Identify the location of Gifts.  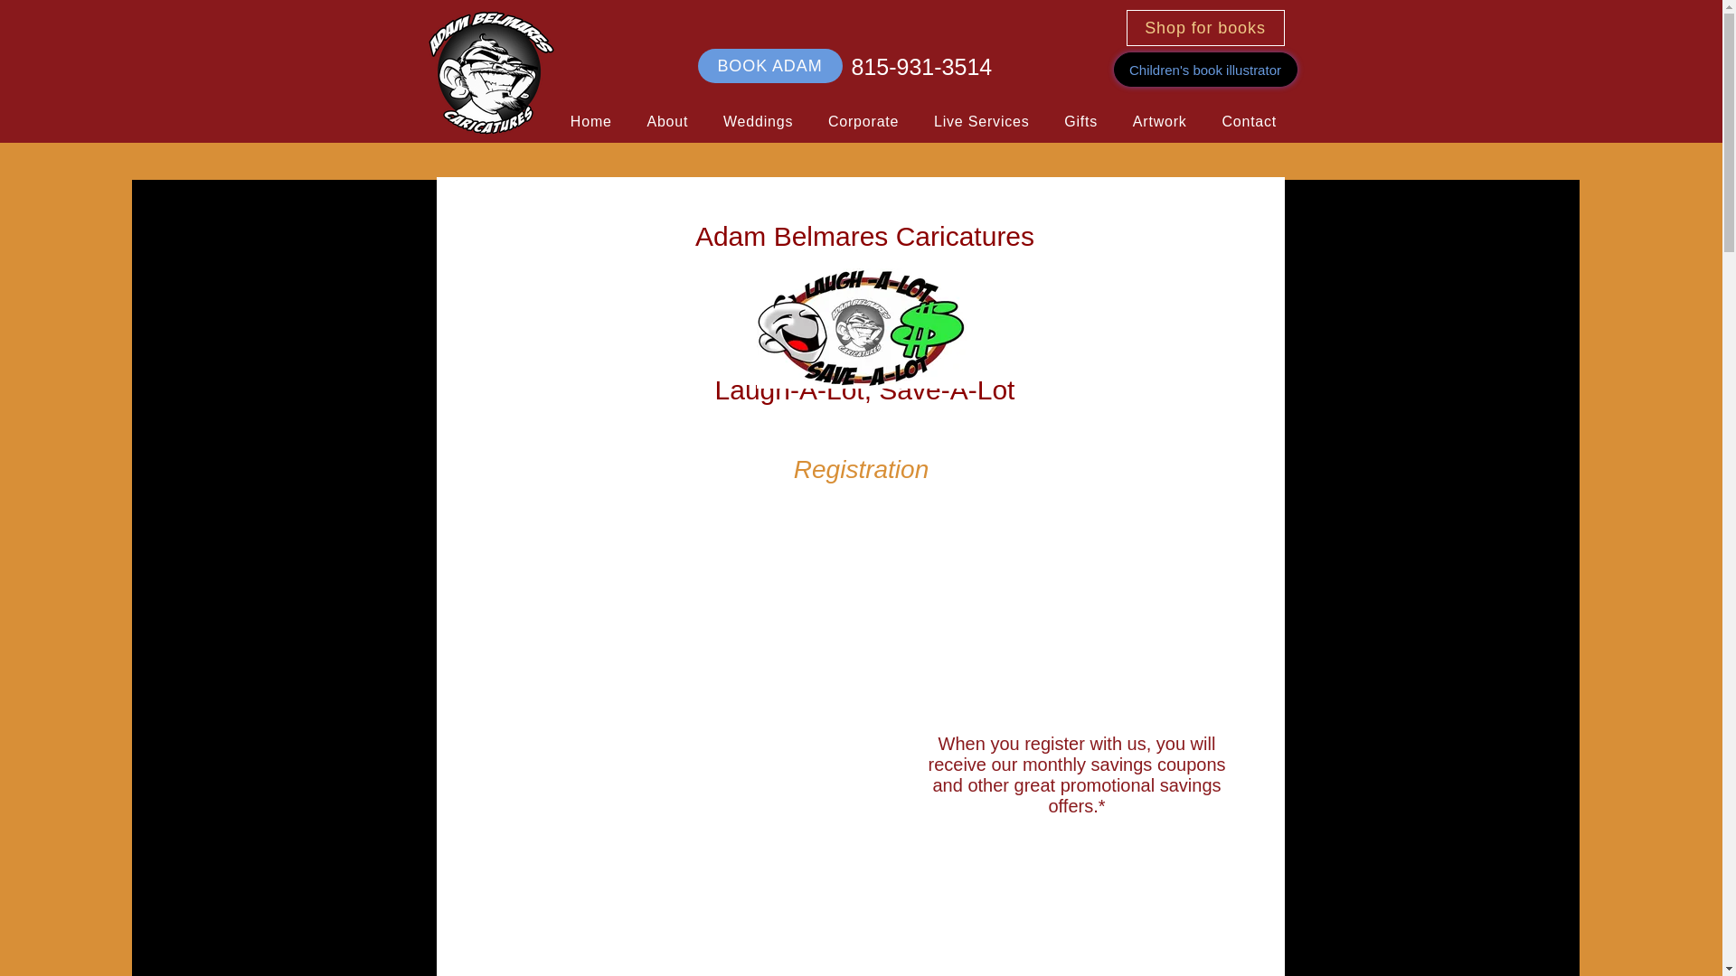
(1081, 121).